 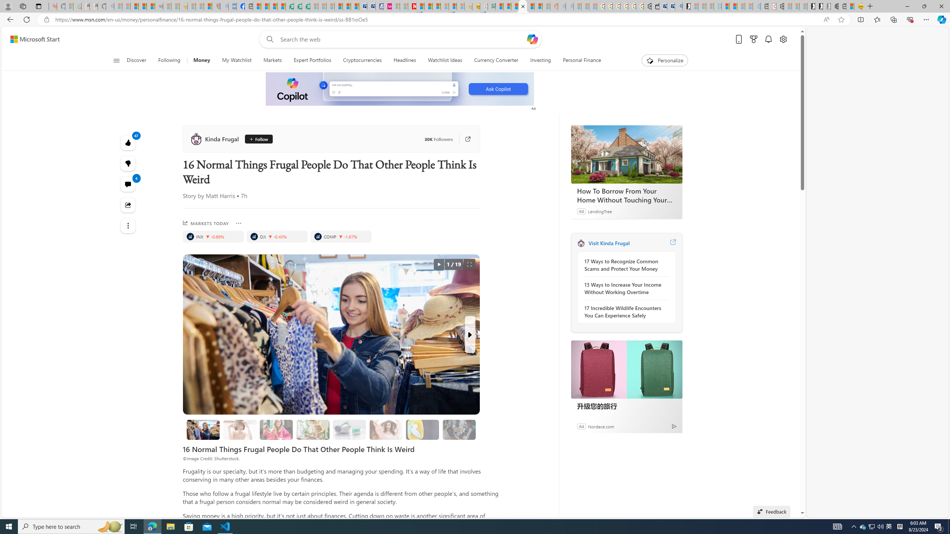 What do you see at coordinates (128, 142) in the screenshot?
I see `47 Like` at bounding box center [128, 142].